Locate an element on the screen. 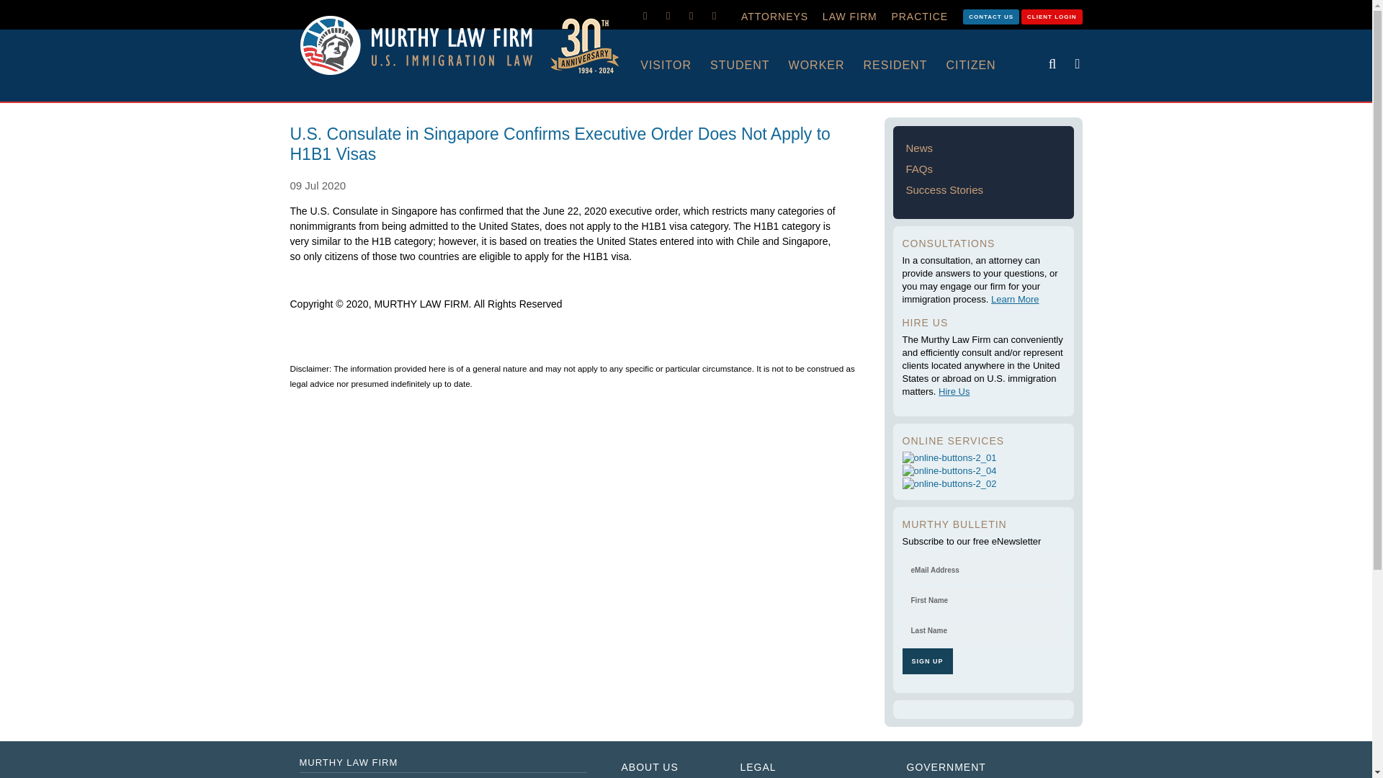 Image resolution: width=1383 pixels, height=778 pixels. ATTORNEYS is located at coordinates (775, 17).